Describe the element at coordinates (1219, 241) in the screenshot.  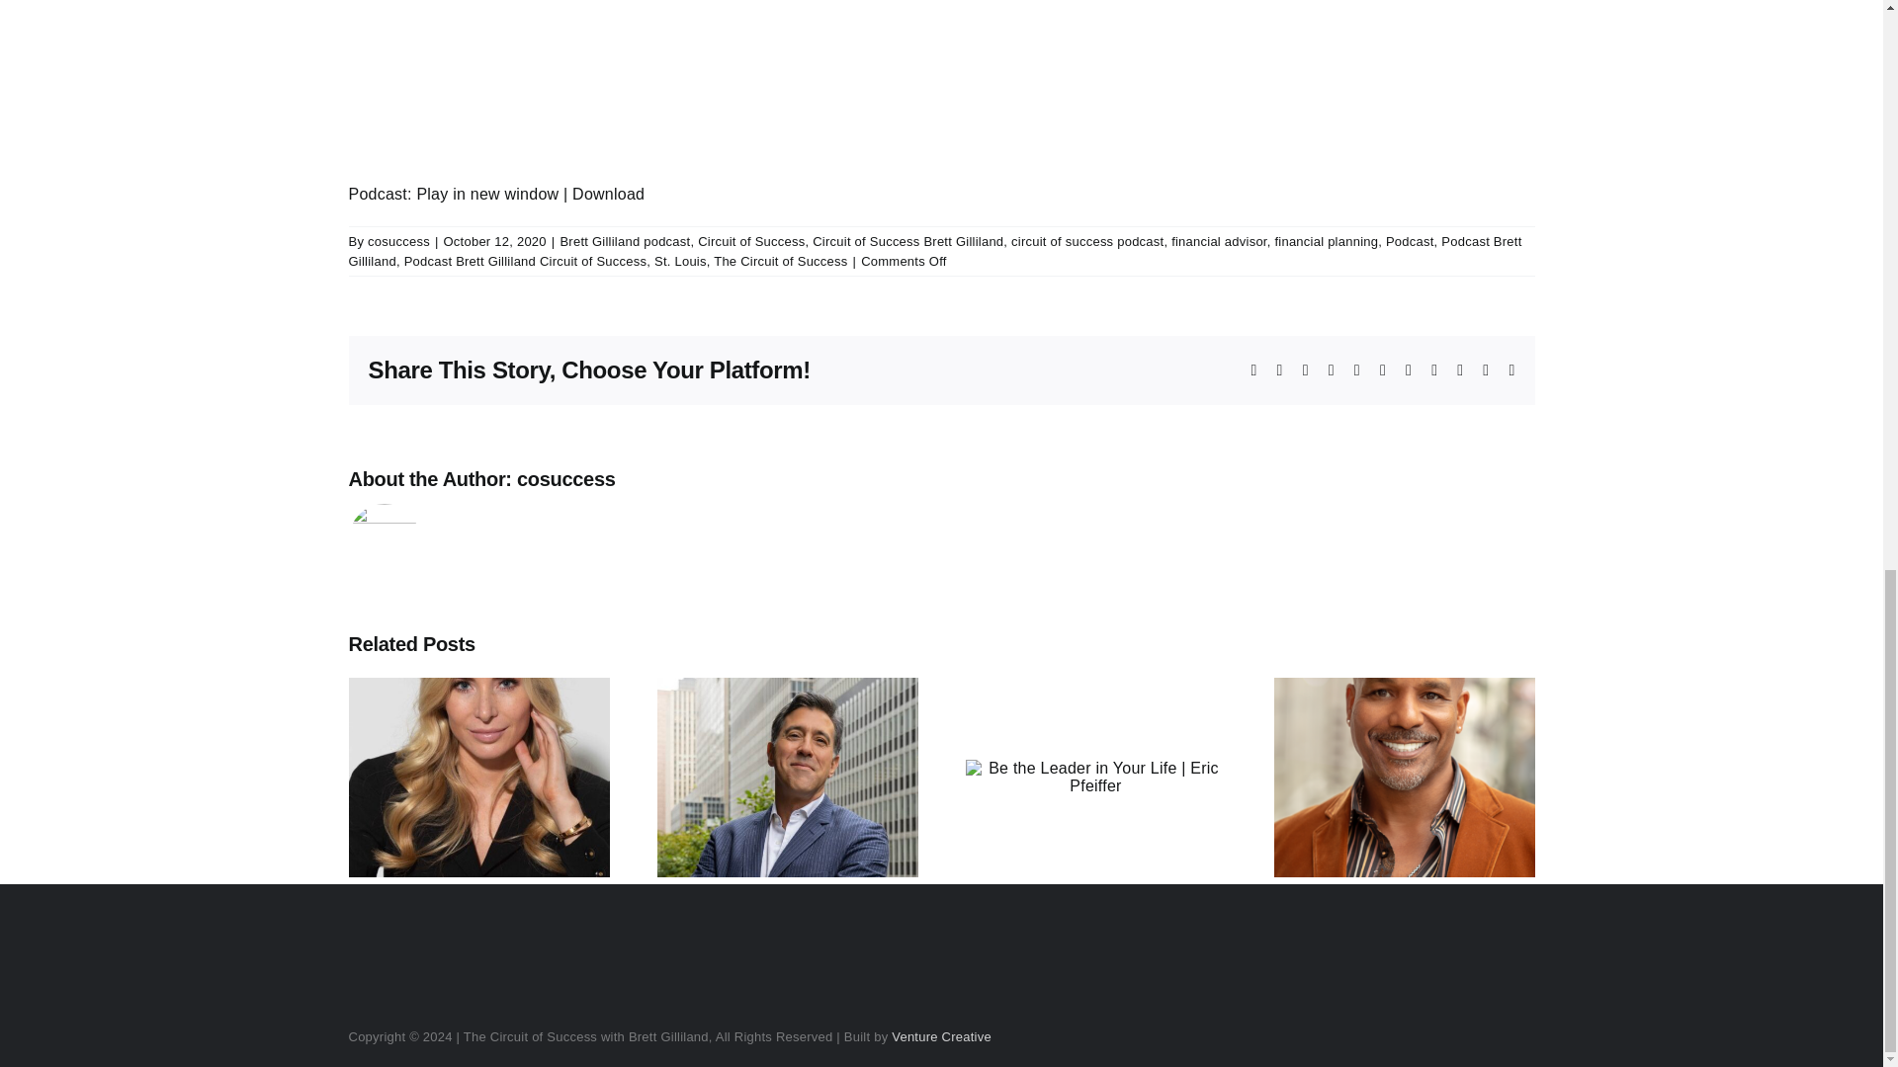
I see `financial advisor` at that location.